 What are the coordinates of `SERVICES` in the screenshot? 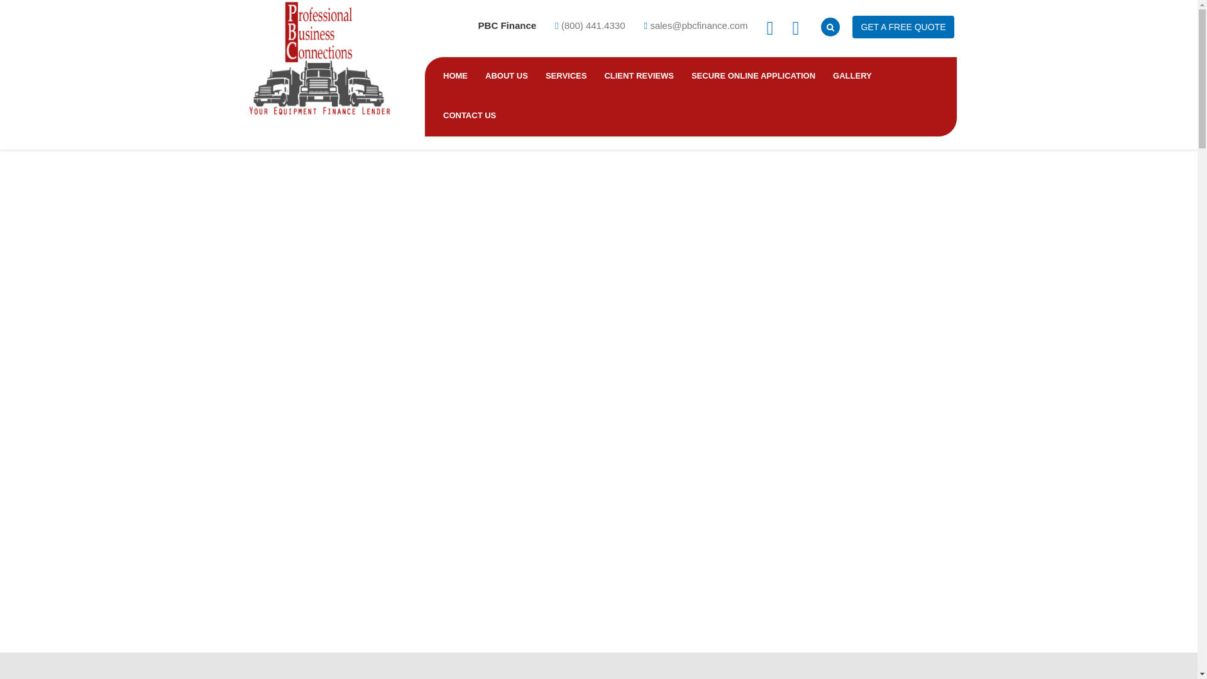 It's located at (566, 77).